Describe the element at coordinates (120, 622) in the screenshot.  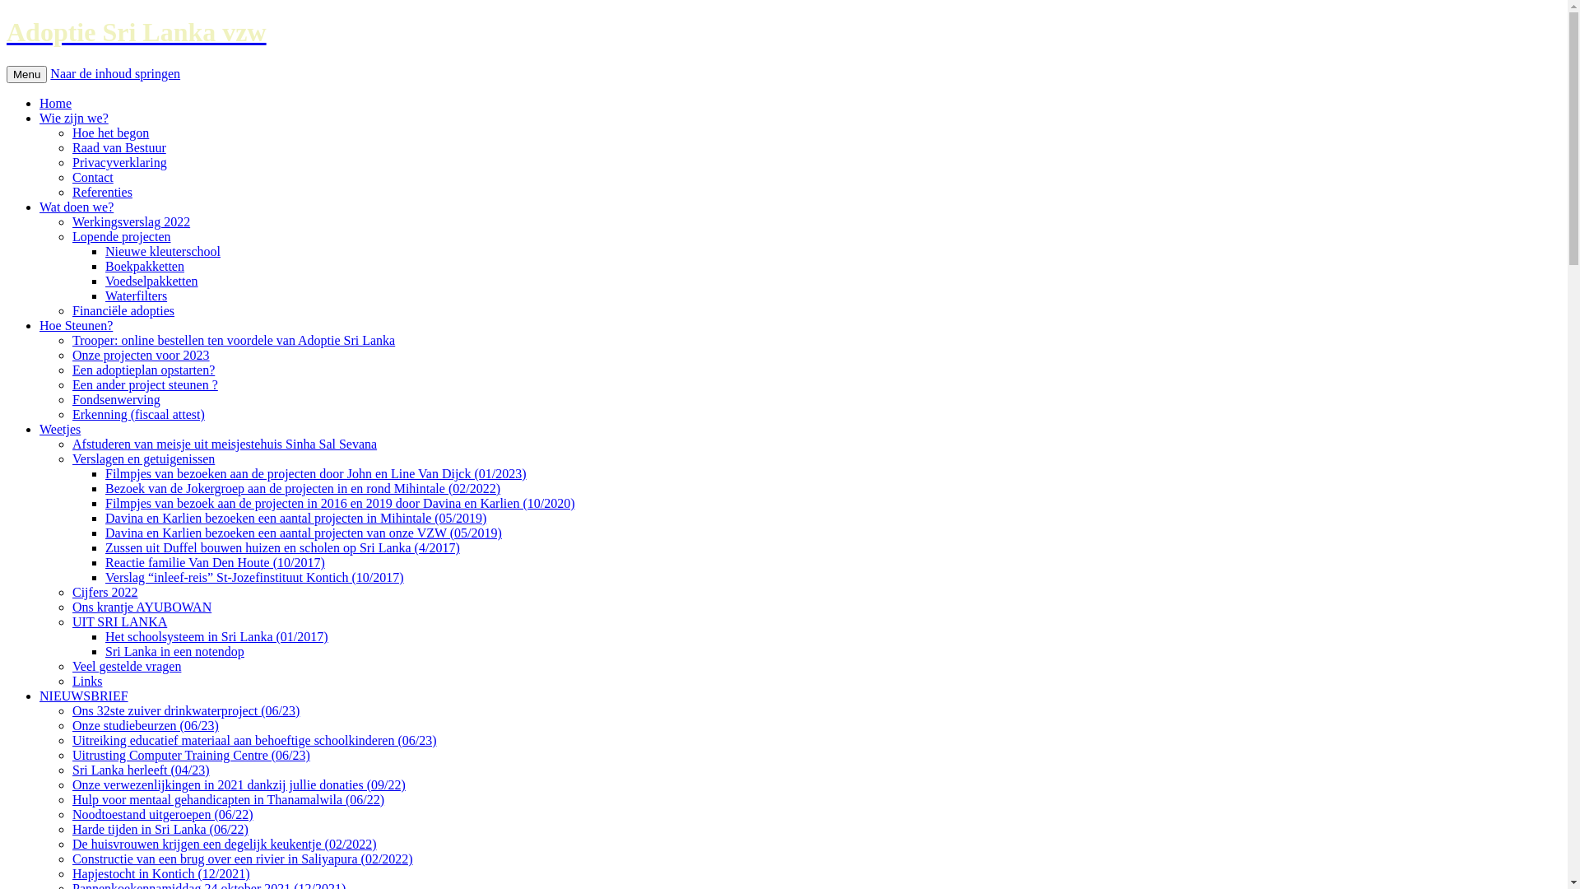
I see `UIT SRI LANKA` at that location.